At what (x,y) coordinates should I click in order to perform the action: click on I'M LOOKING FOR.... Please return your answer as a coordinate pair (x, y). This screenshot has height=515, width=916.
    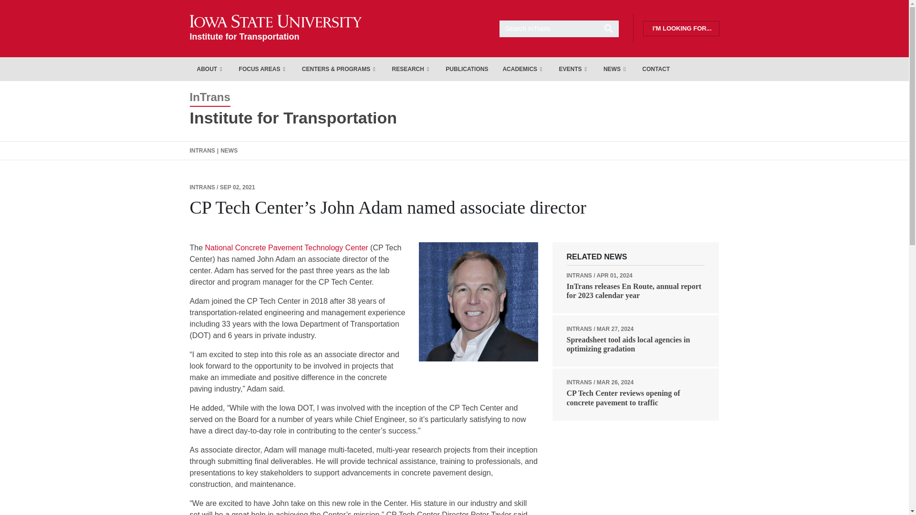
    Looking at the image, I should click on (411, 69).